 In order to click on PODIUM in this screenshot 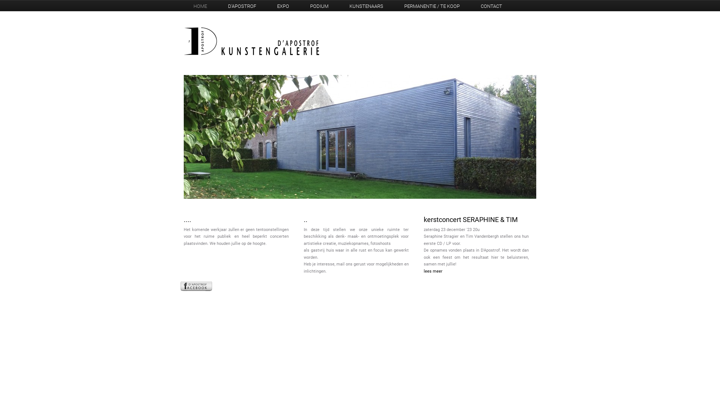, I will do `click(319, 6)`.